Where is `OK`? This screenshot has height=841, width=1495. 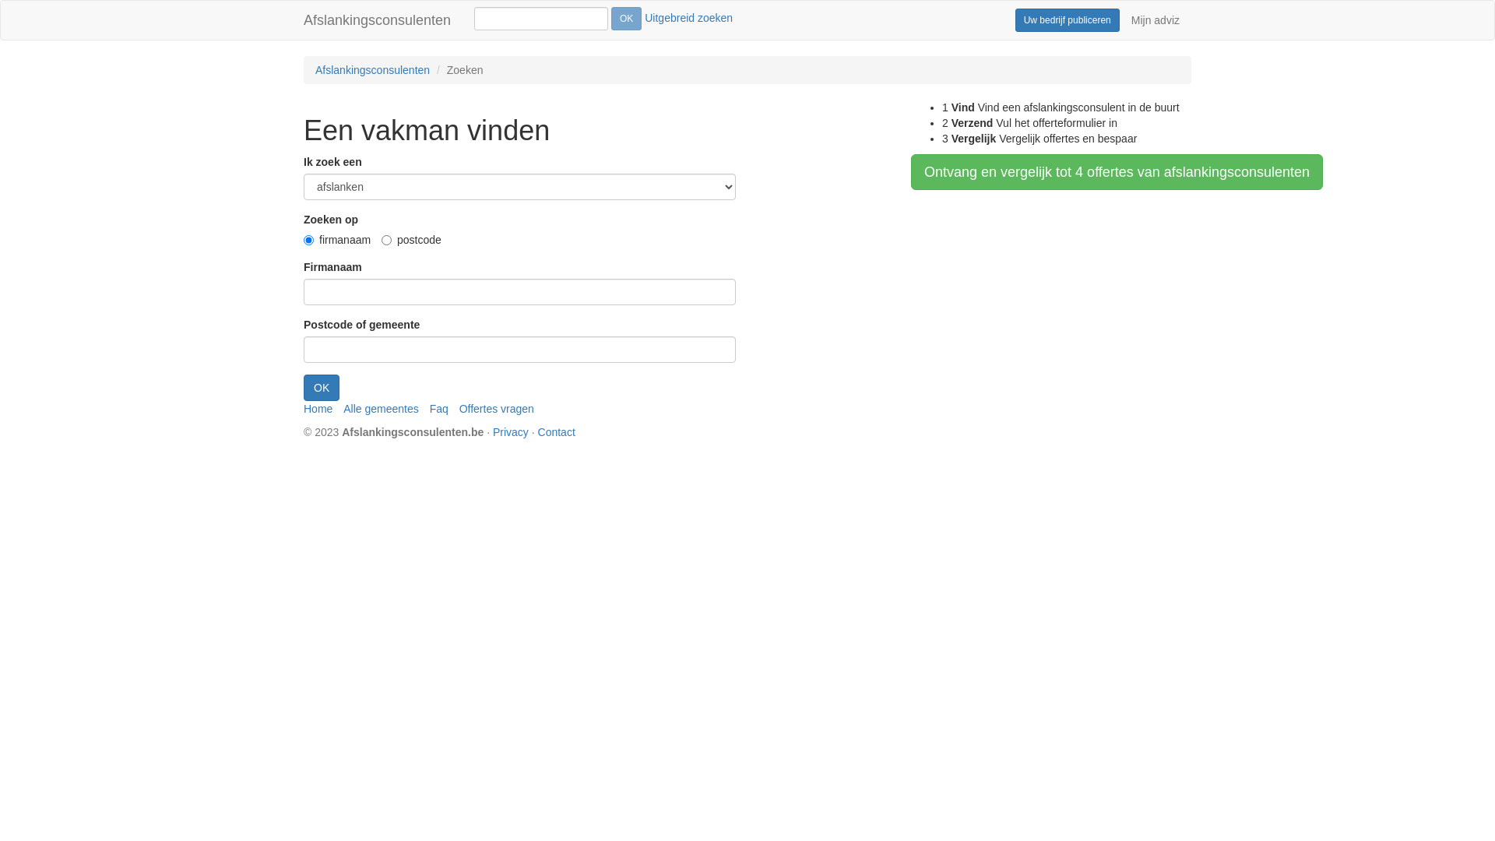
OK is located at coordinates (626, 19).